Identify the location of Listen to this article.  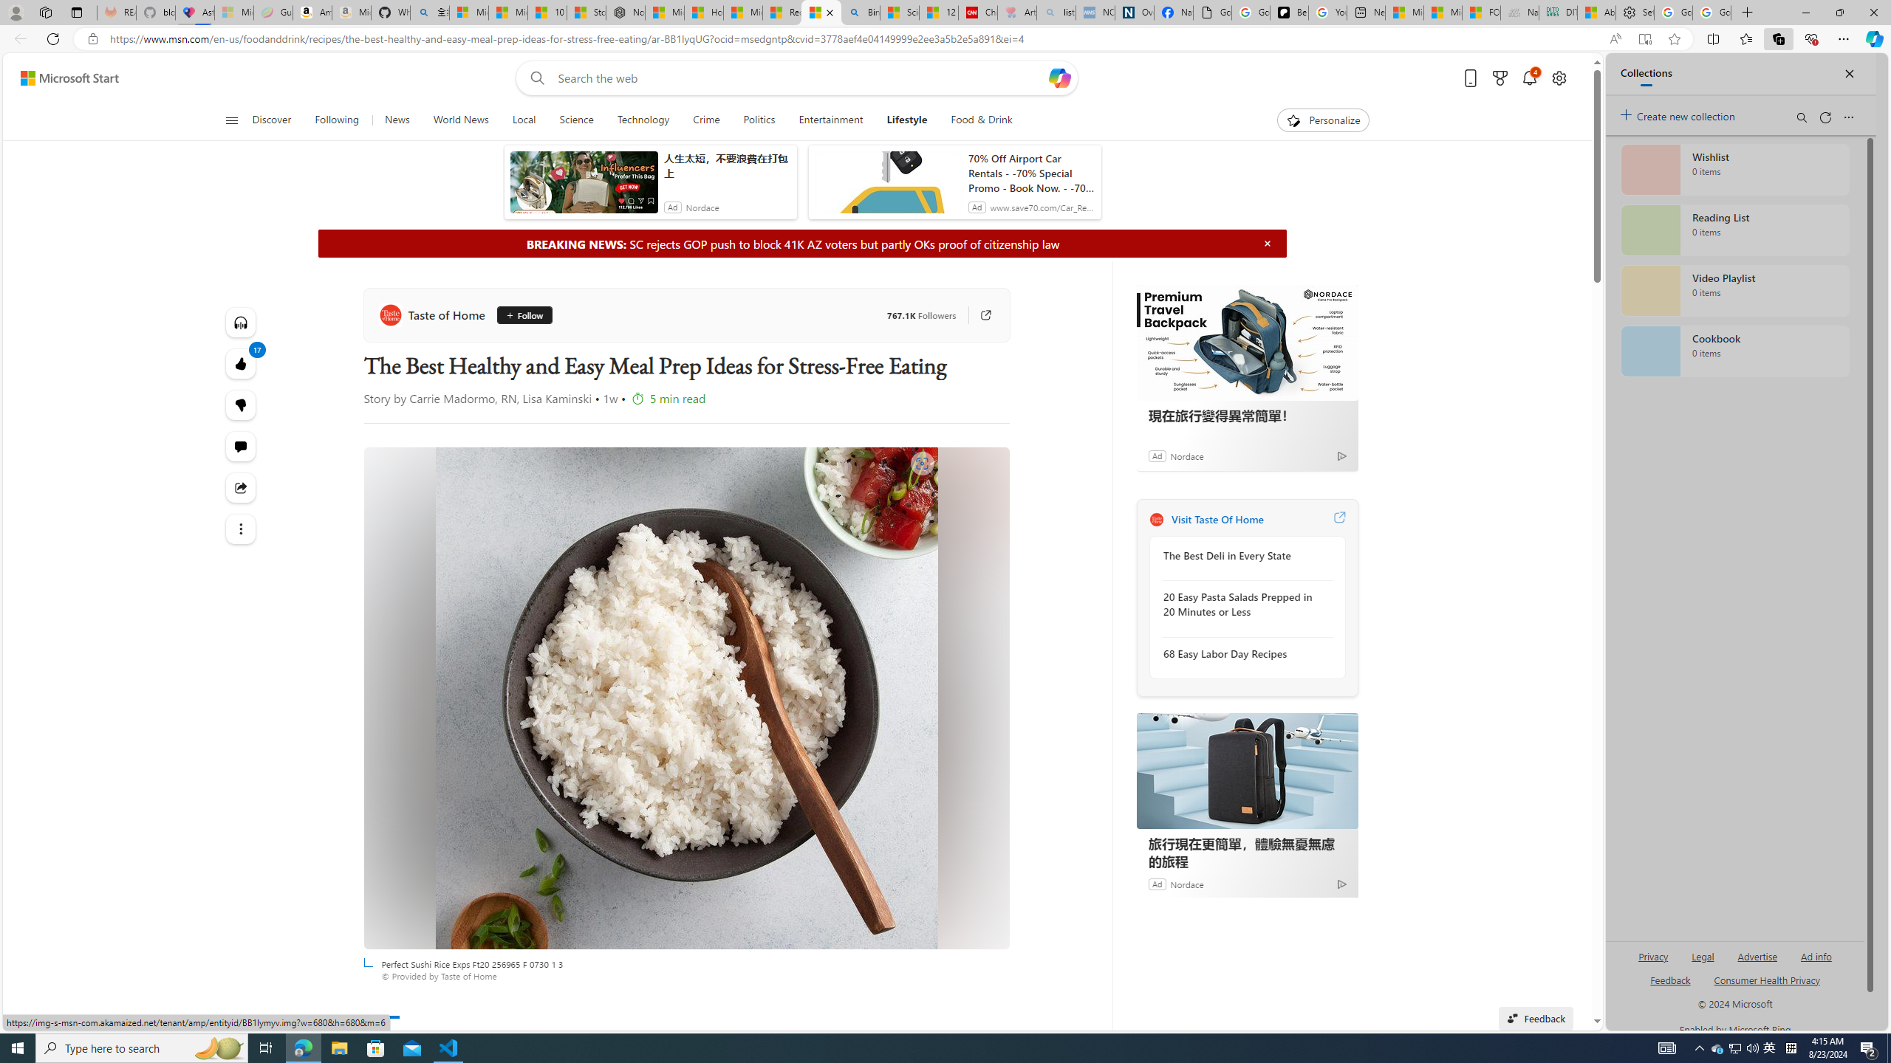
(239, 322).